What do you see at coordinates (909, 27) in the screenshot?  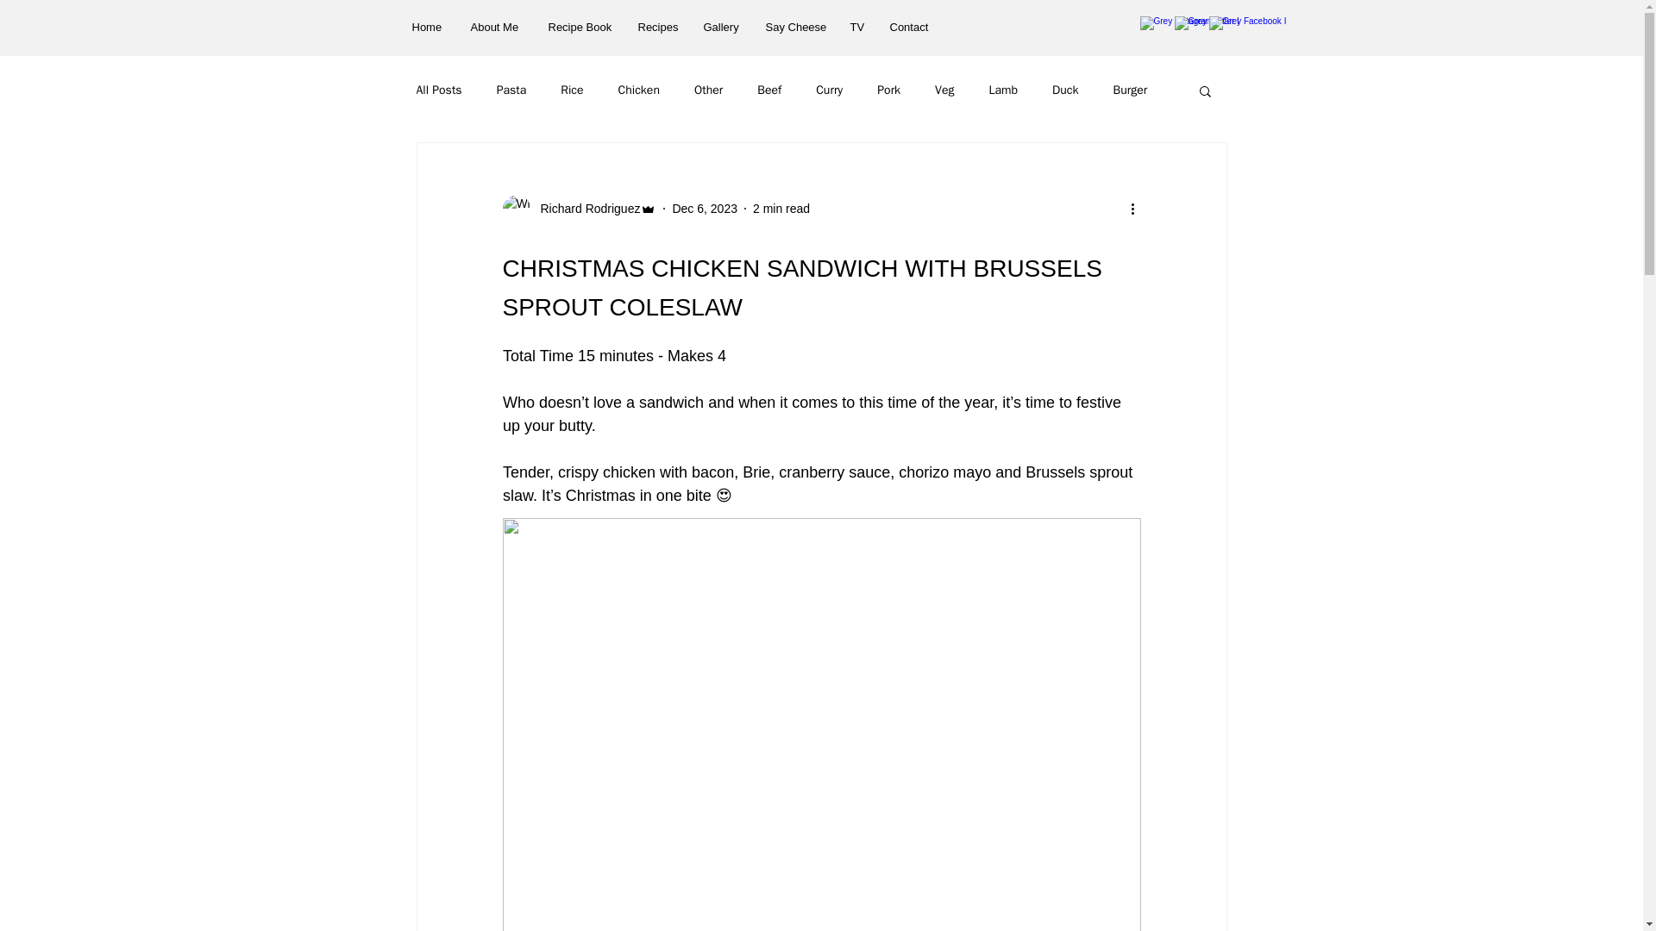 I see `Contact` at bounding box center [909, 27].